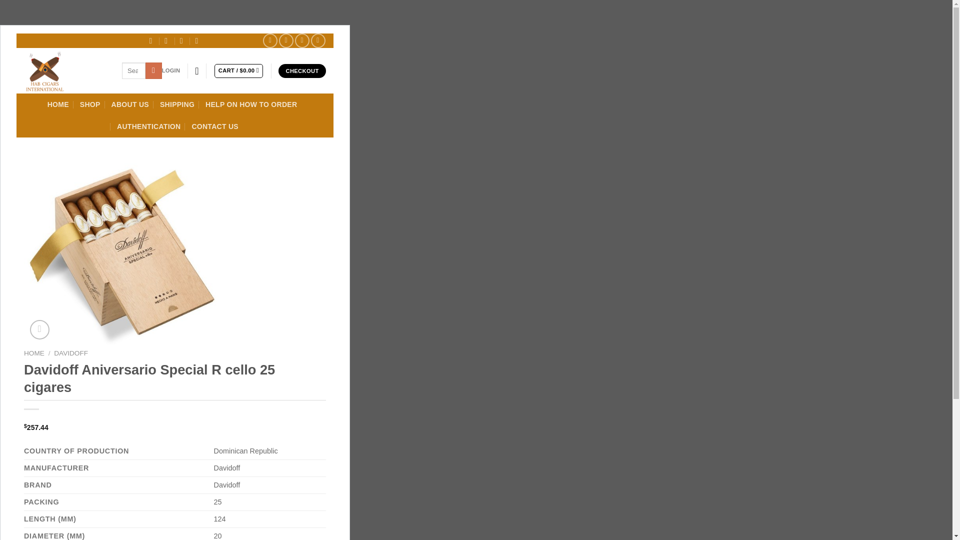  I want to click on Zoom, so click(39, 330).